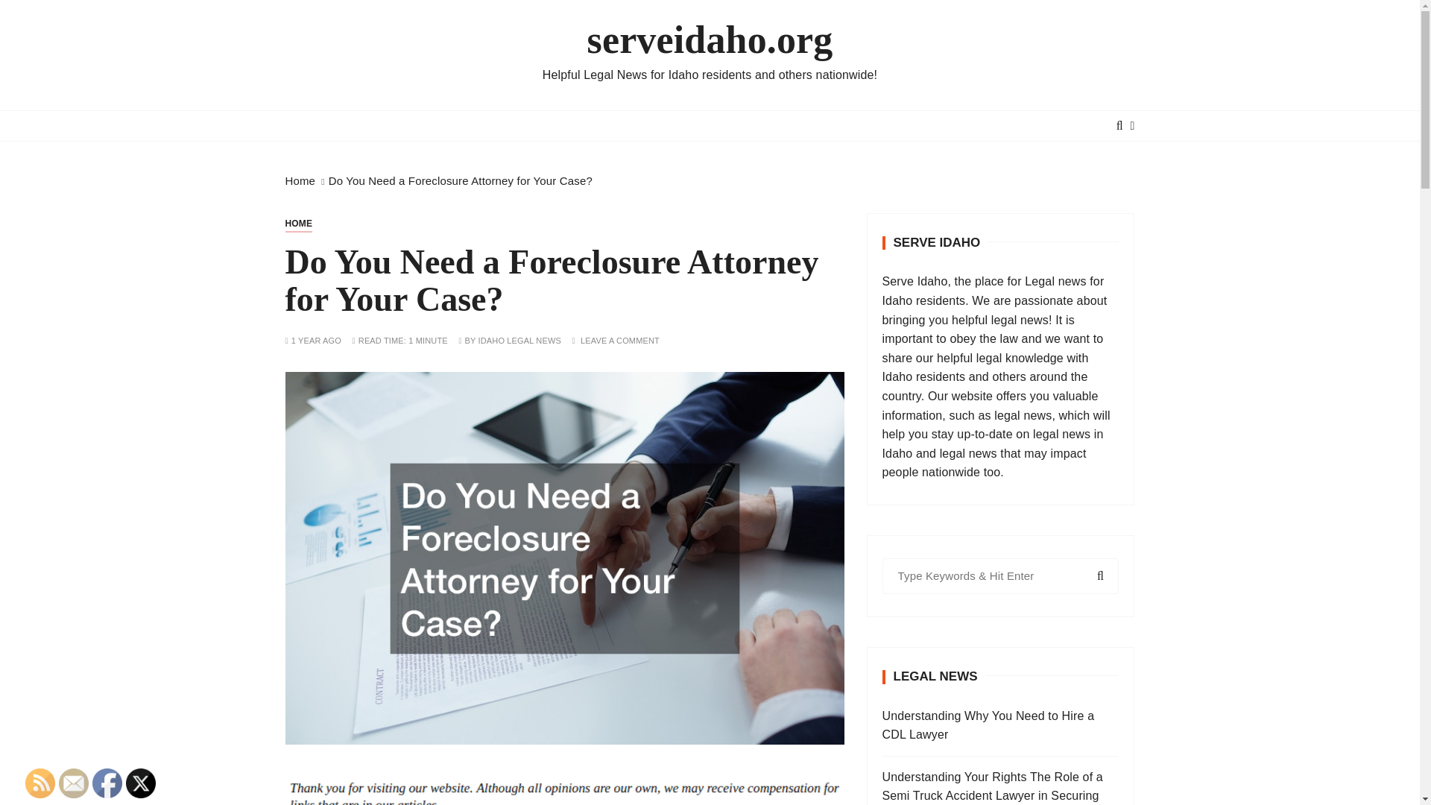 The image size is (1431, 805). What do you see at coordinates (1000, 726) in the screenshot?
I see `Understanding Why You Need to Hire a CDL Lawyer` at bounding box center [1000, 726].